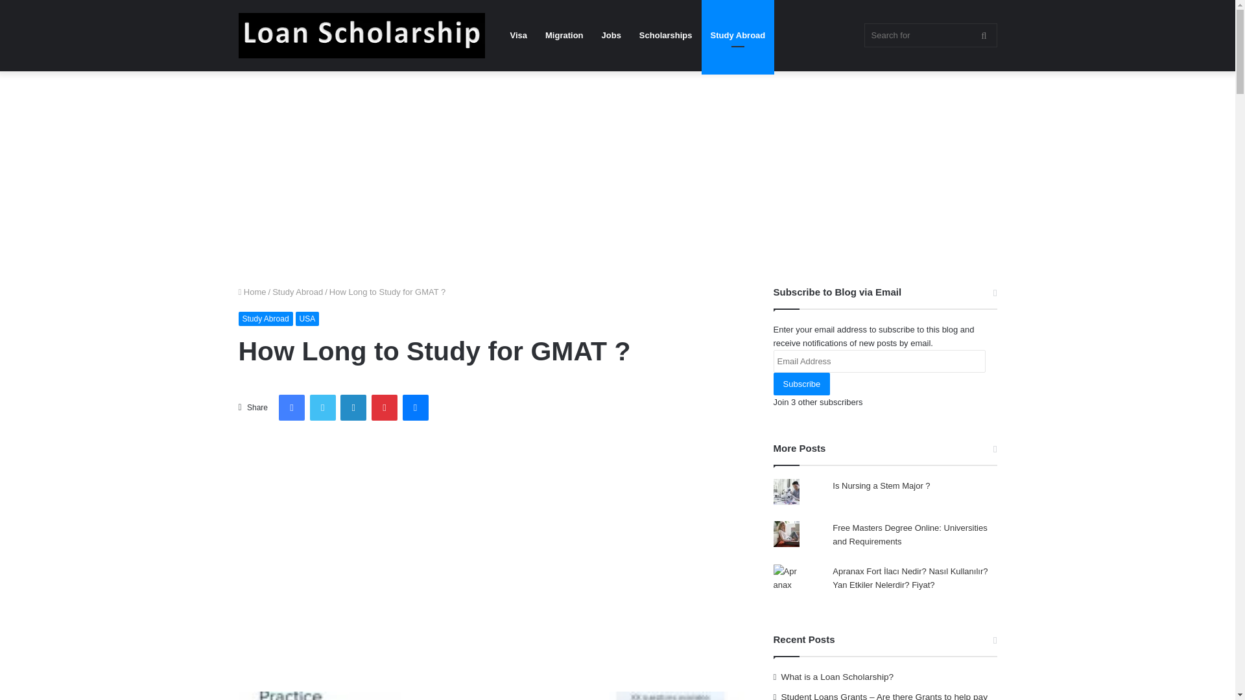 The height and width of the screenshot is (700, 1245). Describe the element at coordinates (492, 529) in the screenshot. I see `Advertisement` at that location.